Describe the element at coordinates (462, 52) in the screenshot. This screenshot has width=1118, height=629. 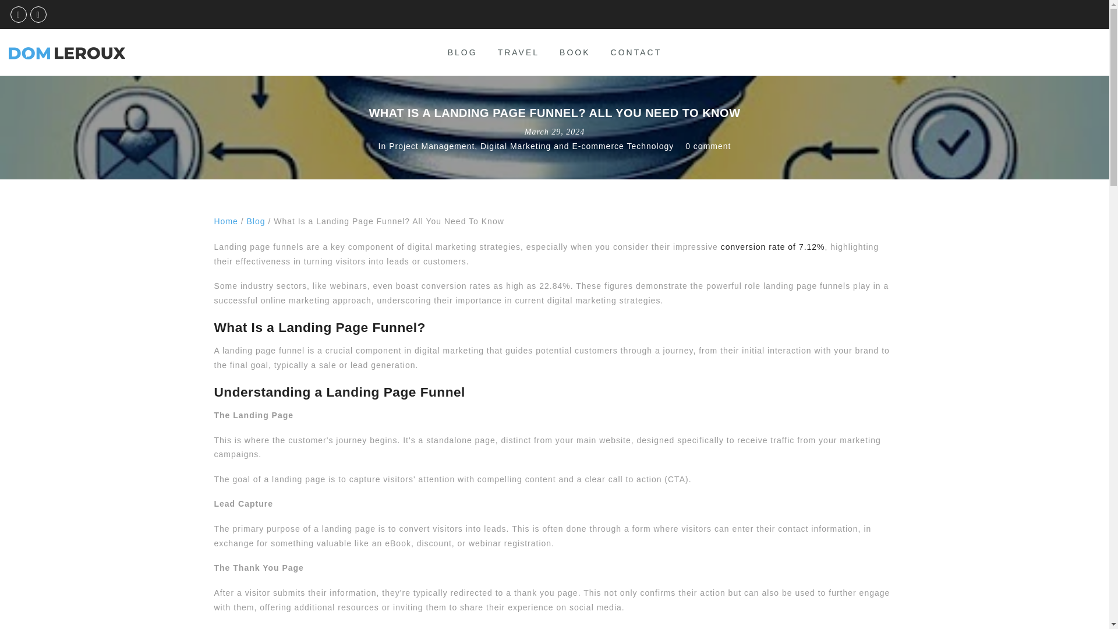
I see `BLOG` at that location.